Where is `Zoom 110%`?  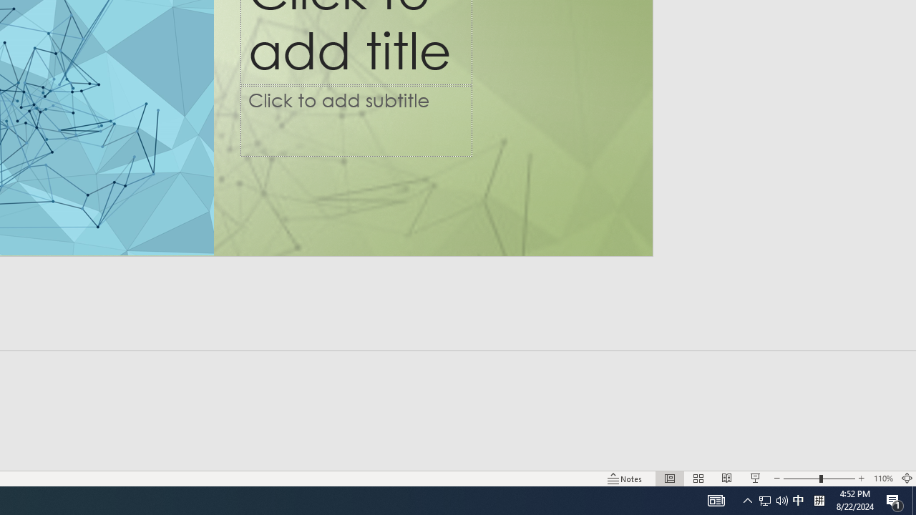
Zoom 110% is located at coordinates (883, 478).